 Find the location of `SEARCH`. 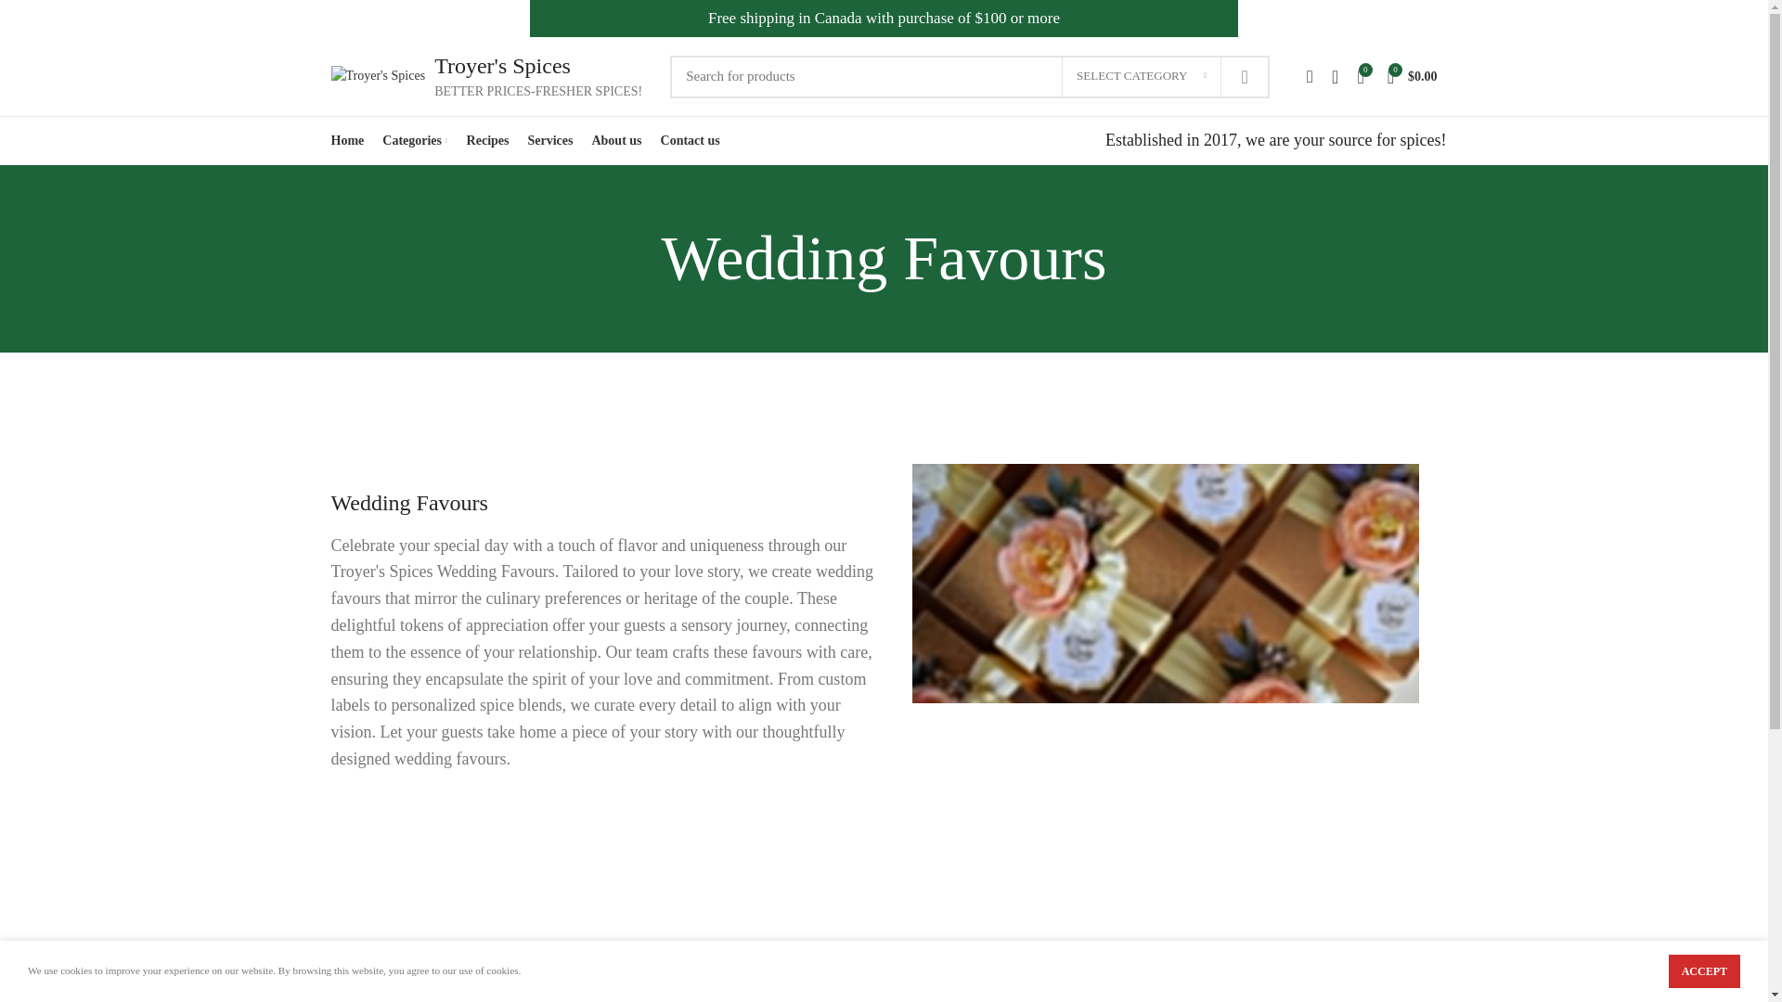

SEARCH is located at coordinates (1244, 76).